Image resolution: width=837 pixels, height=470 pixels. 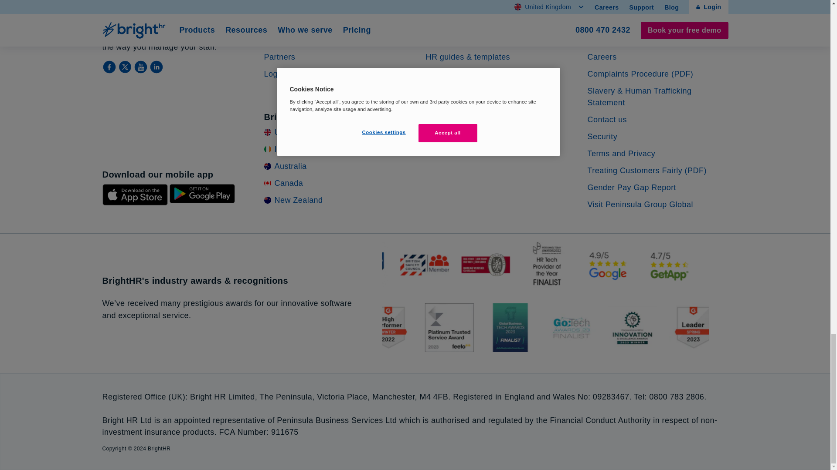 What do you see at coordinates (126, 67) in the screenshot?
I see `Twitter` at bounding box center [126, 67].